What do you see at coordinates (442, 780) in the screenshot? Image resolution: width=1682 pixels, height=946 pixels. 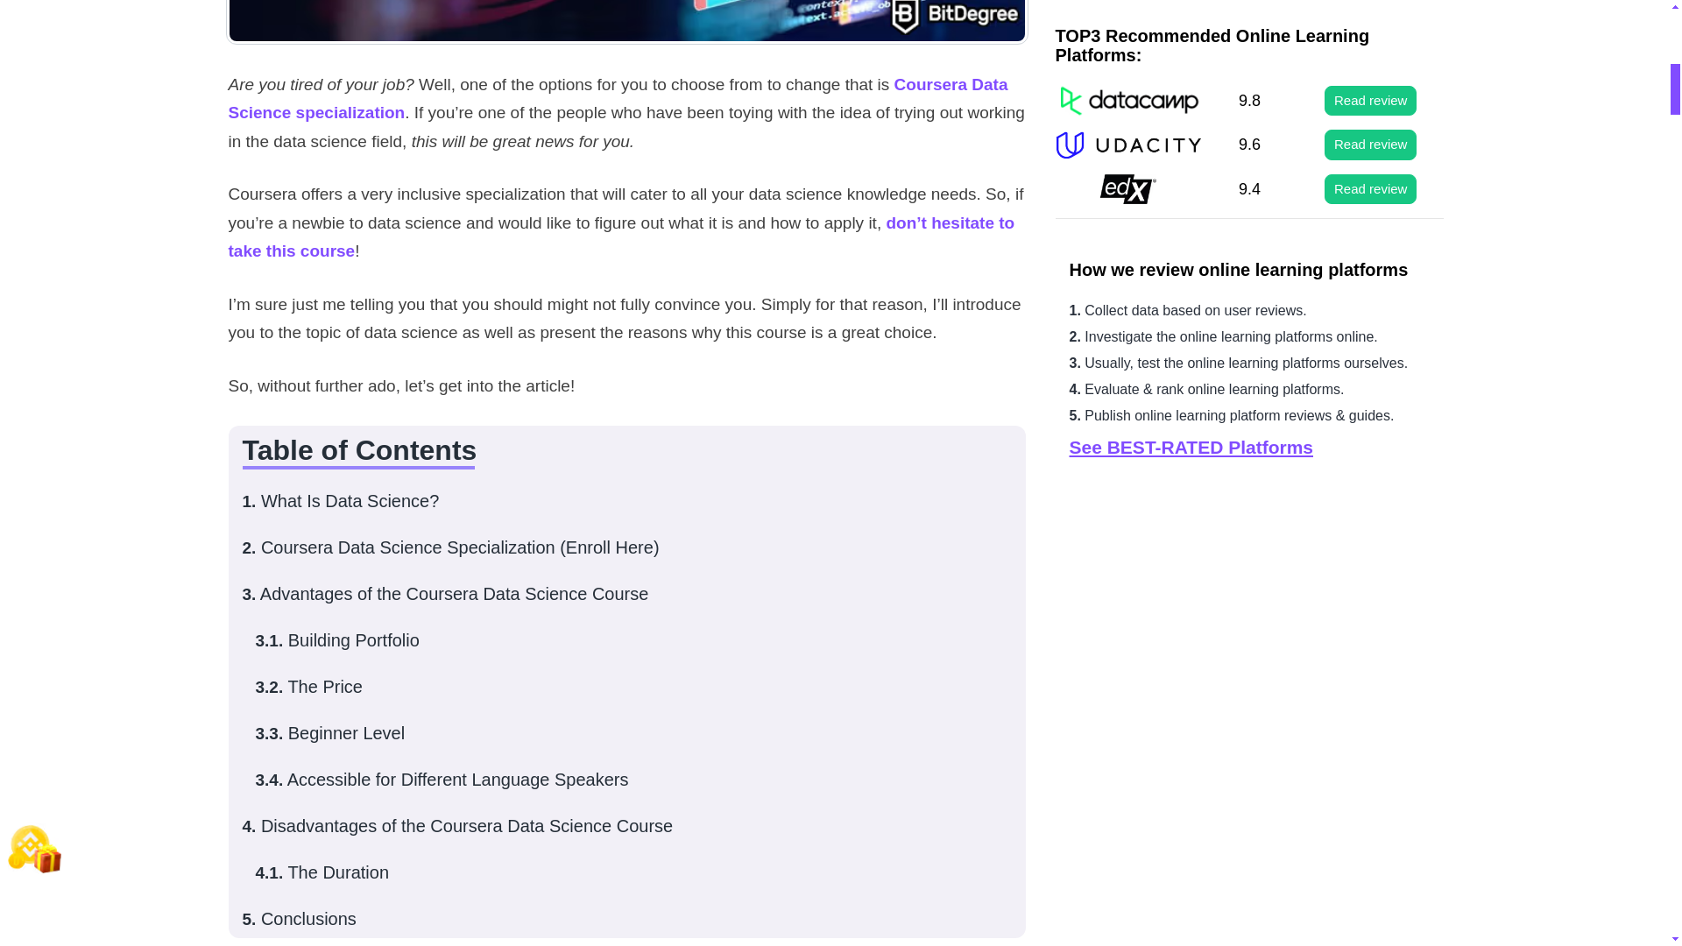 I see `3.4. Accessible for Different Language Speakers` at bounding box center [442, 780].